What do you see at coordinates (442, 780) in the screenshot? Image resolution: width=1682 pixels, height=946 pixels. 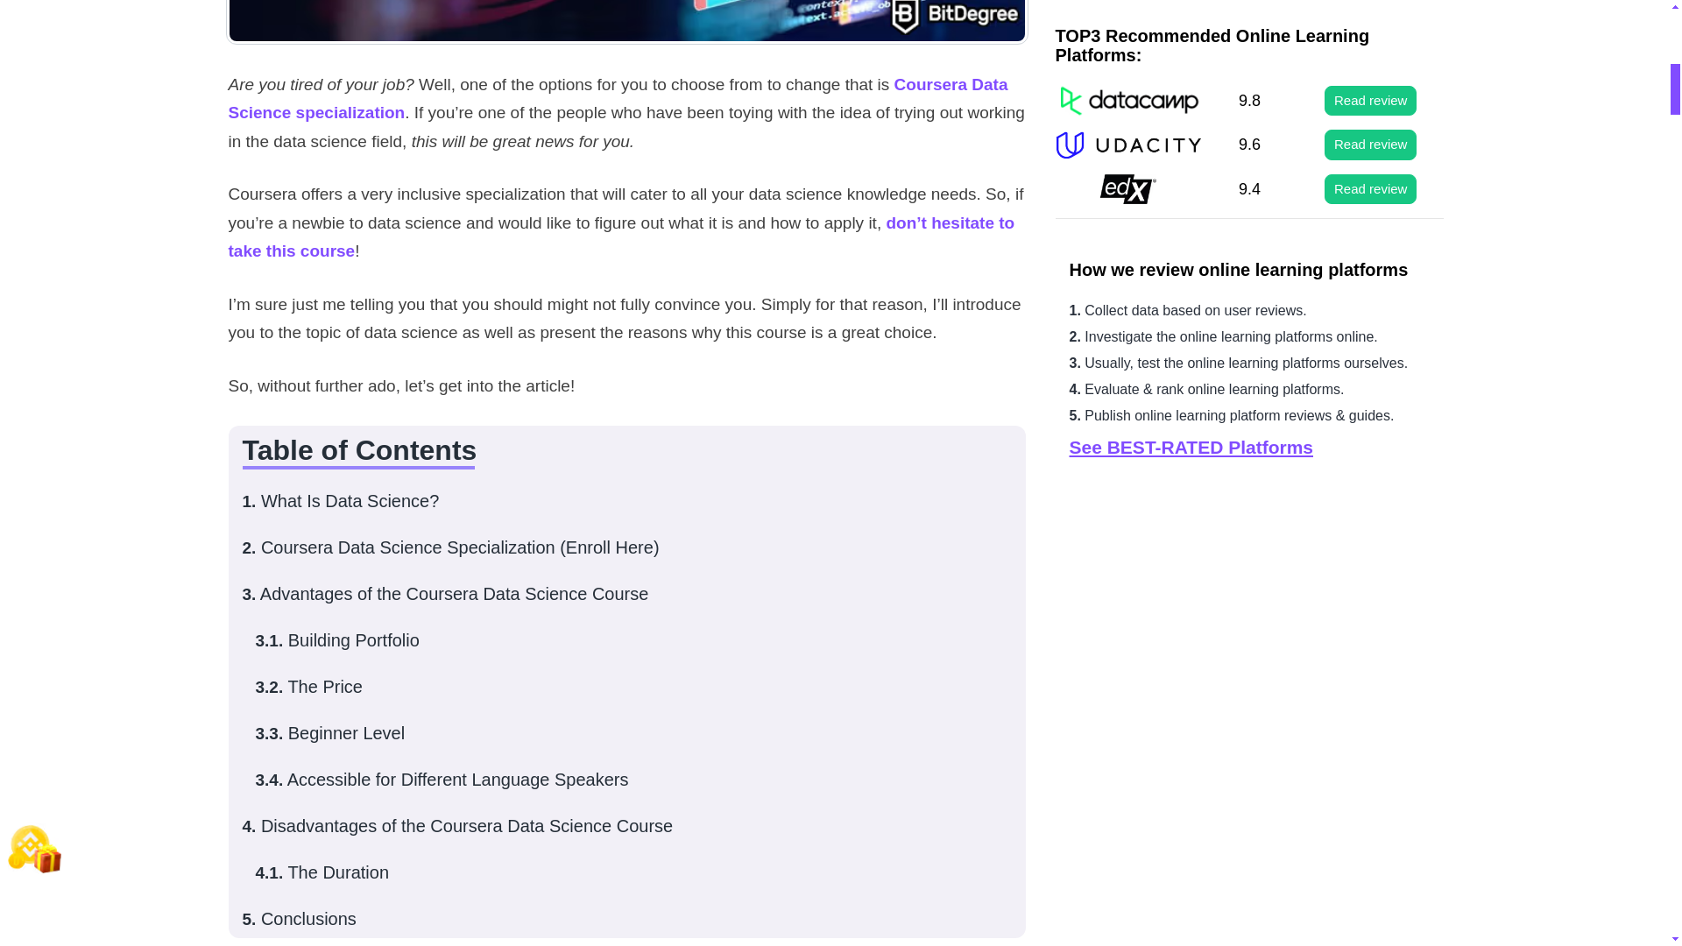 I see `3.4. Accessible for Different Language Speakers` at bounding box center [442, 780].